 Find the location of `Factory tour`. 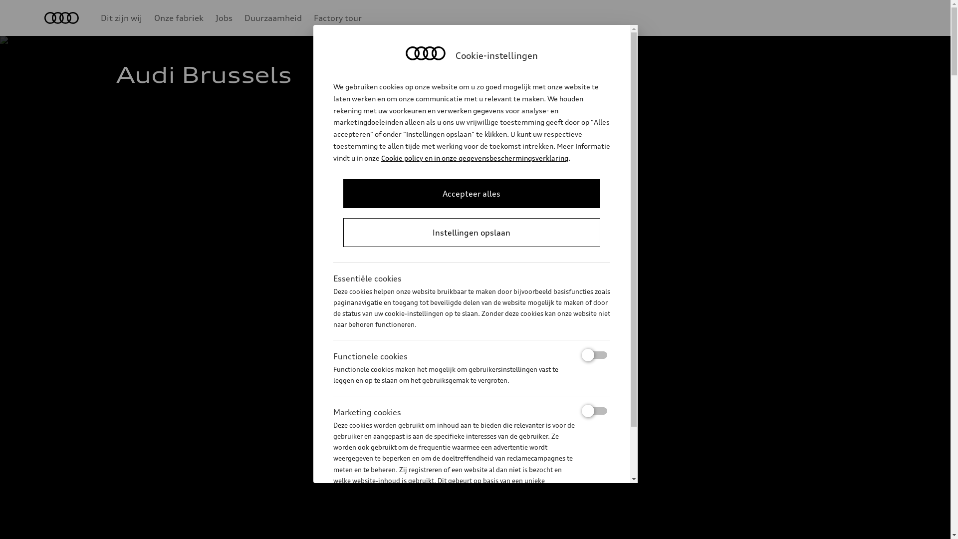

Factory tour is located at coordinates (337, 18).